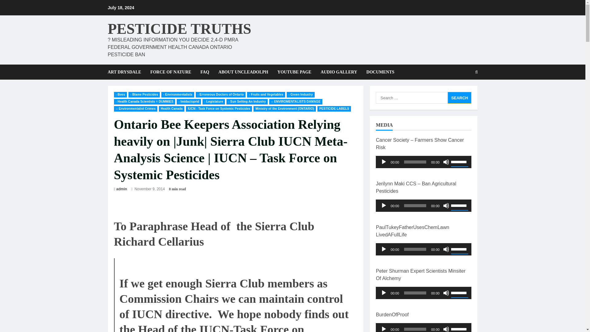 Image resolution: width=590 pixels, height=332 pixels. Describe the element at coordinates (219, 109) in the screenshot. I see `IUCN - Task Force on Systemic Pesticides` at that location.